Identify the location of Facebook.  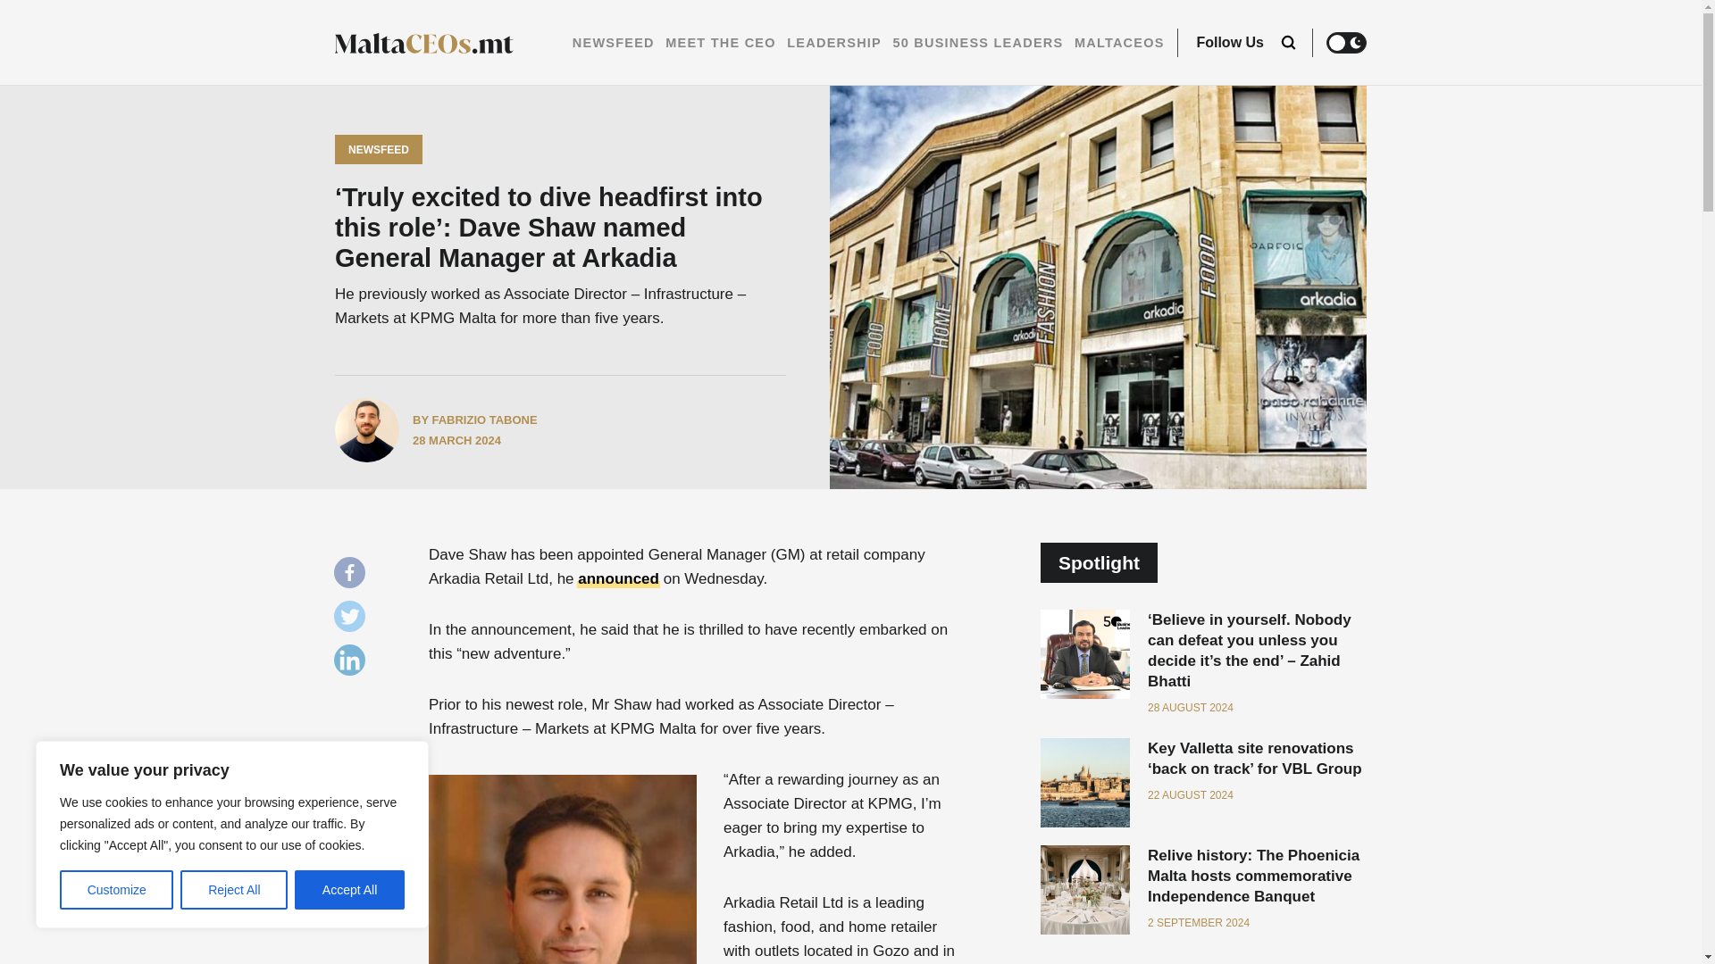
(354, 577).